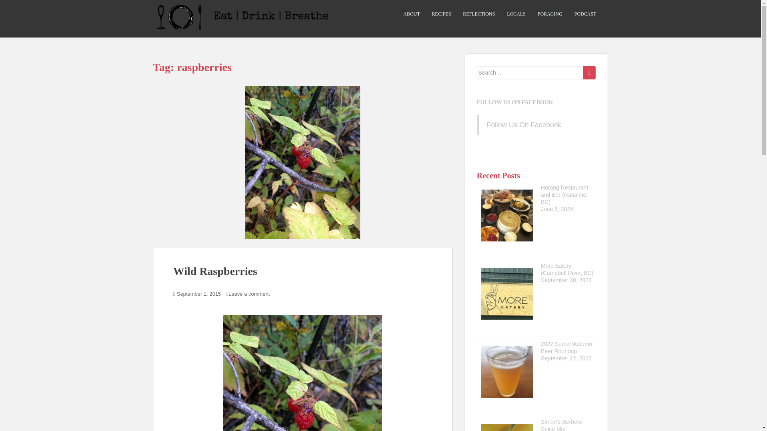 This screenshot has width=767, height=431. Describe the element at coordinates (411, 14) in the screenshot. I see `ABOUT` at that location.